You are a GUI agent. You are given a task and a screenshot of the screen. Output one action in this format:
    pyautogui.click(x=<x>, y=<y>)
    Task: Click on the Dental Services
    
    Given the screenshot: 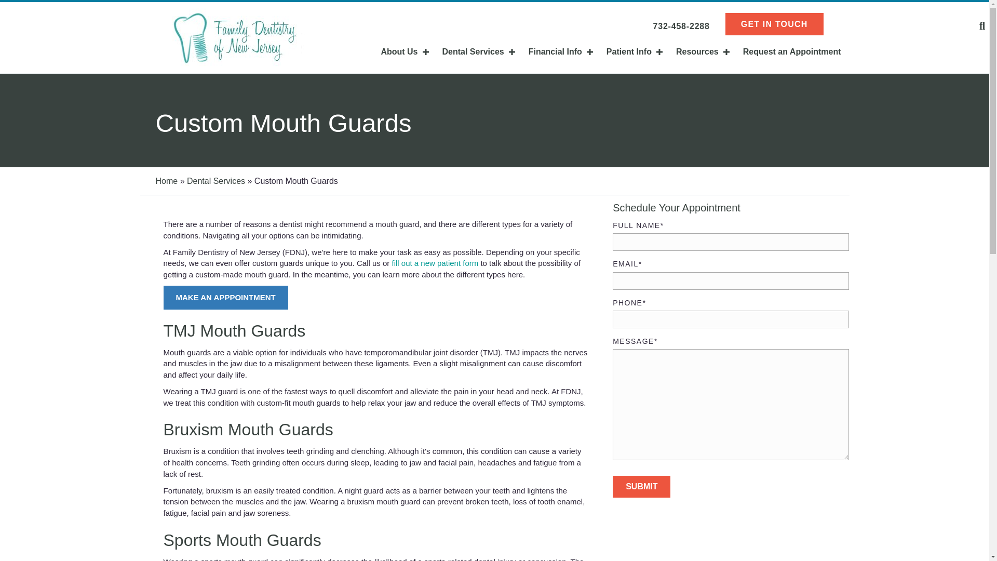 What is the action you would take?
    pyautogui.click(x=477, y=51)
    